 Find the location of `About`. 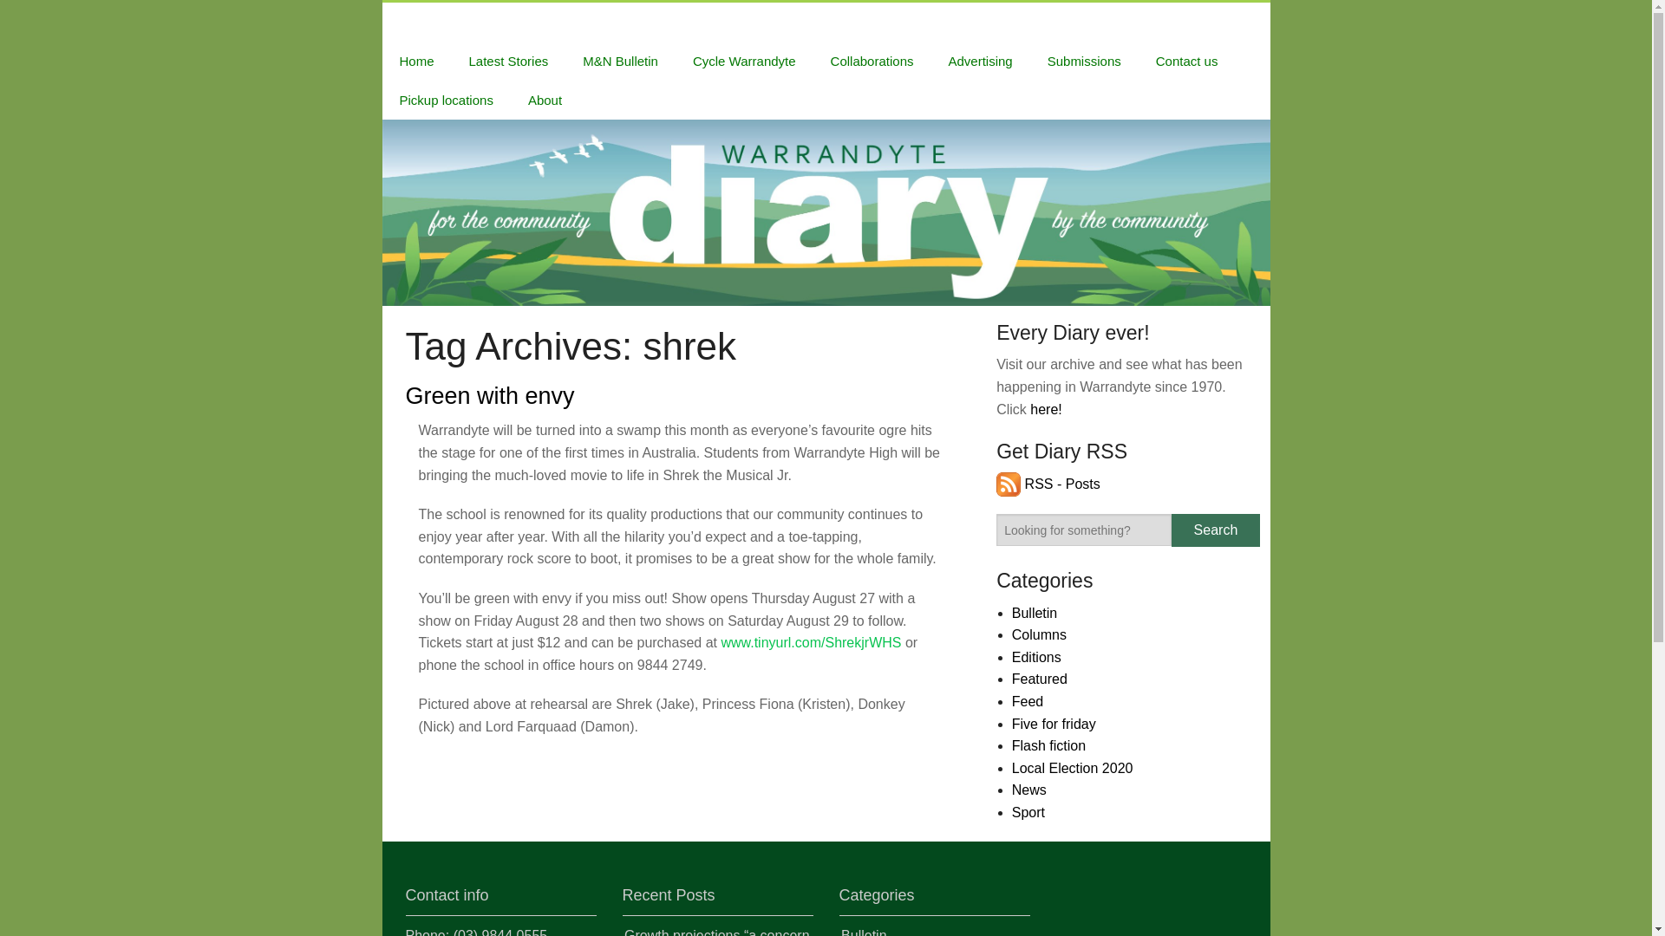

About is located at coordinates (545, 100).